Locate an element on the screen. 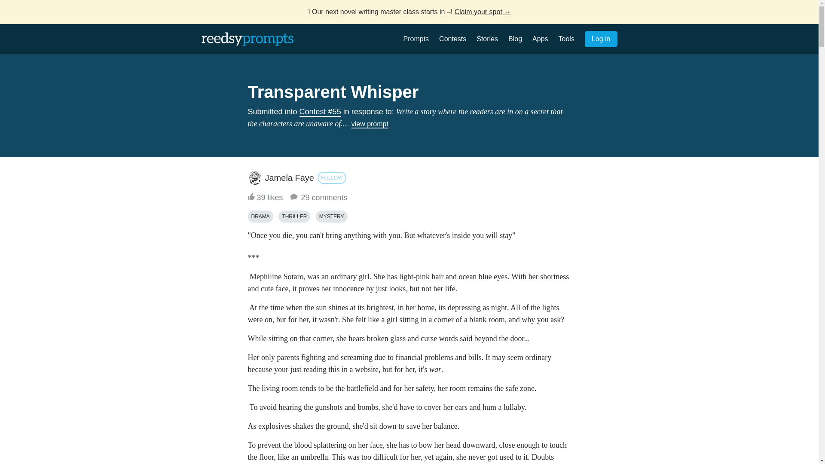 The width and height of the screenshot is (825, 464). Blog is located at coordinates (515, 39).